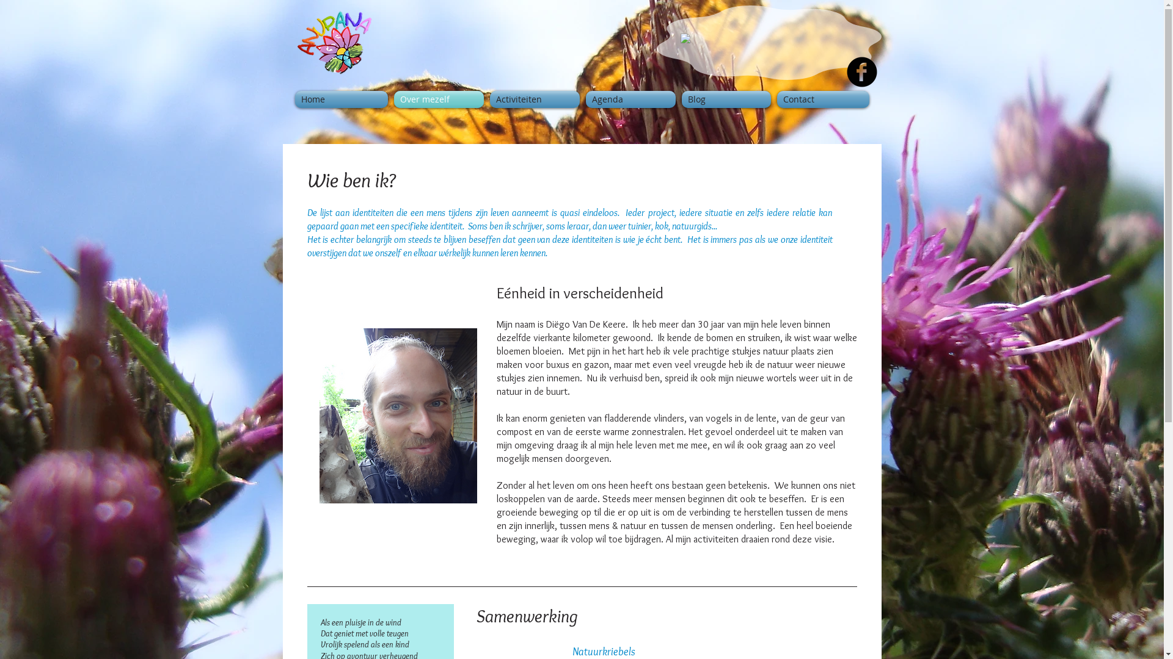 This screenshot has width=1173, height=659. I want to click on Home, so click(342, 99).